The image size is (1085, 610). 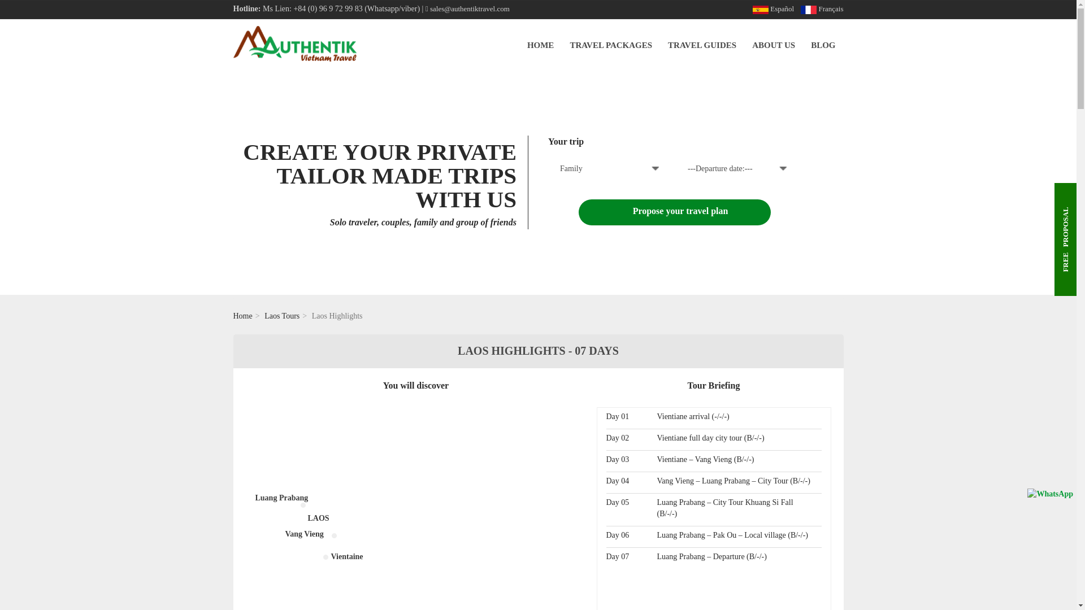 I want to click on BLOG, so click(x=823, y=45).